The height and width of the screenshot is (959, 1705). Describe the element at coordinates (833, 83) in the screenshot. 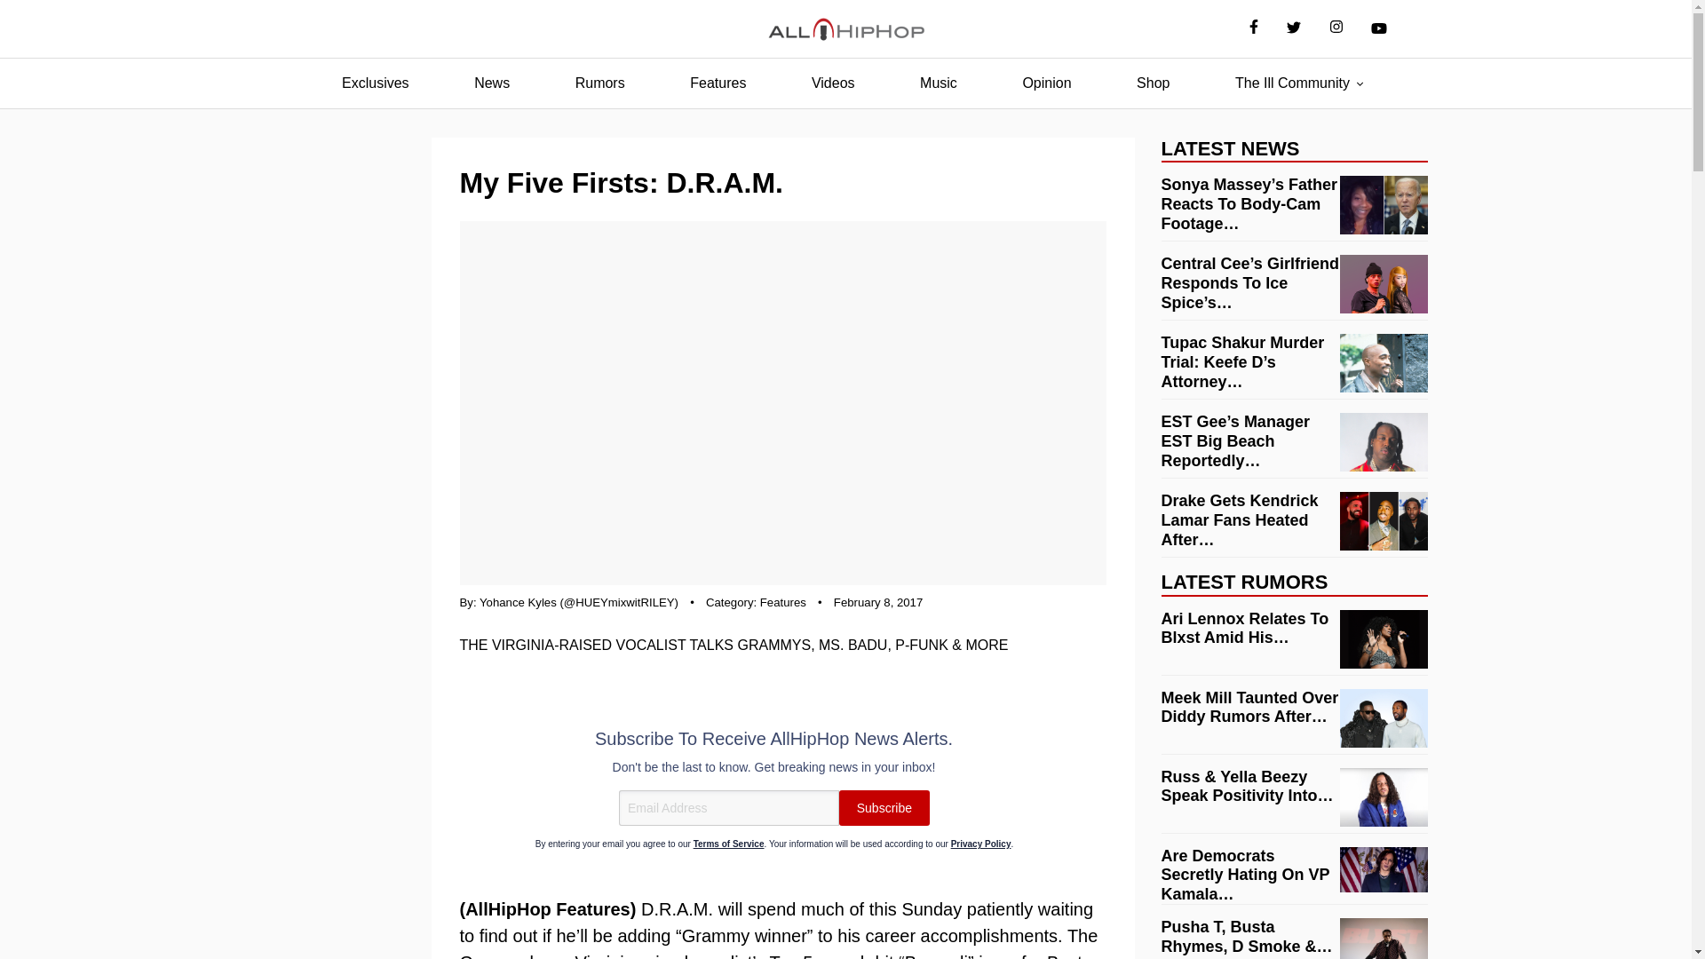

I see `Videos` at that location.